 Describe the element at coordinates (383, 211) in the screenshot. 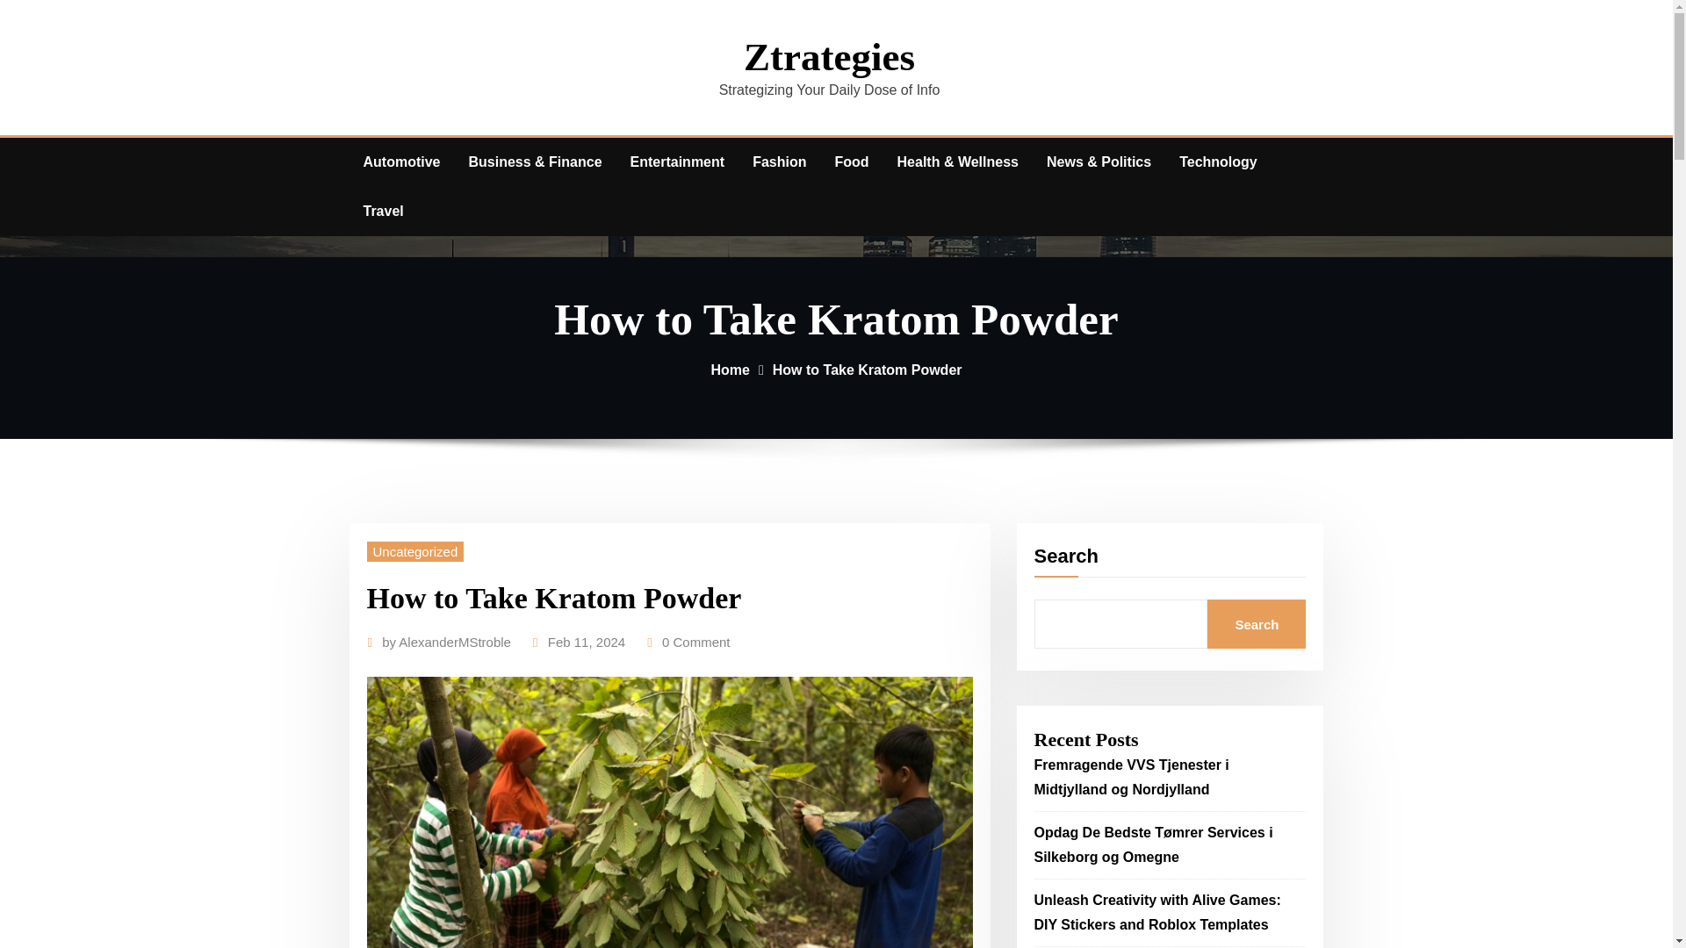

I see `Travel` at that location.